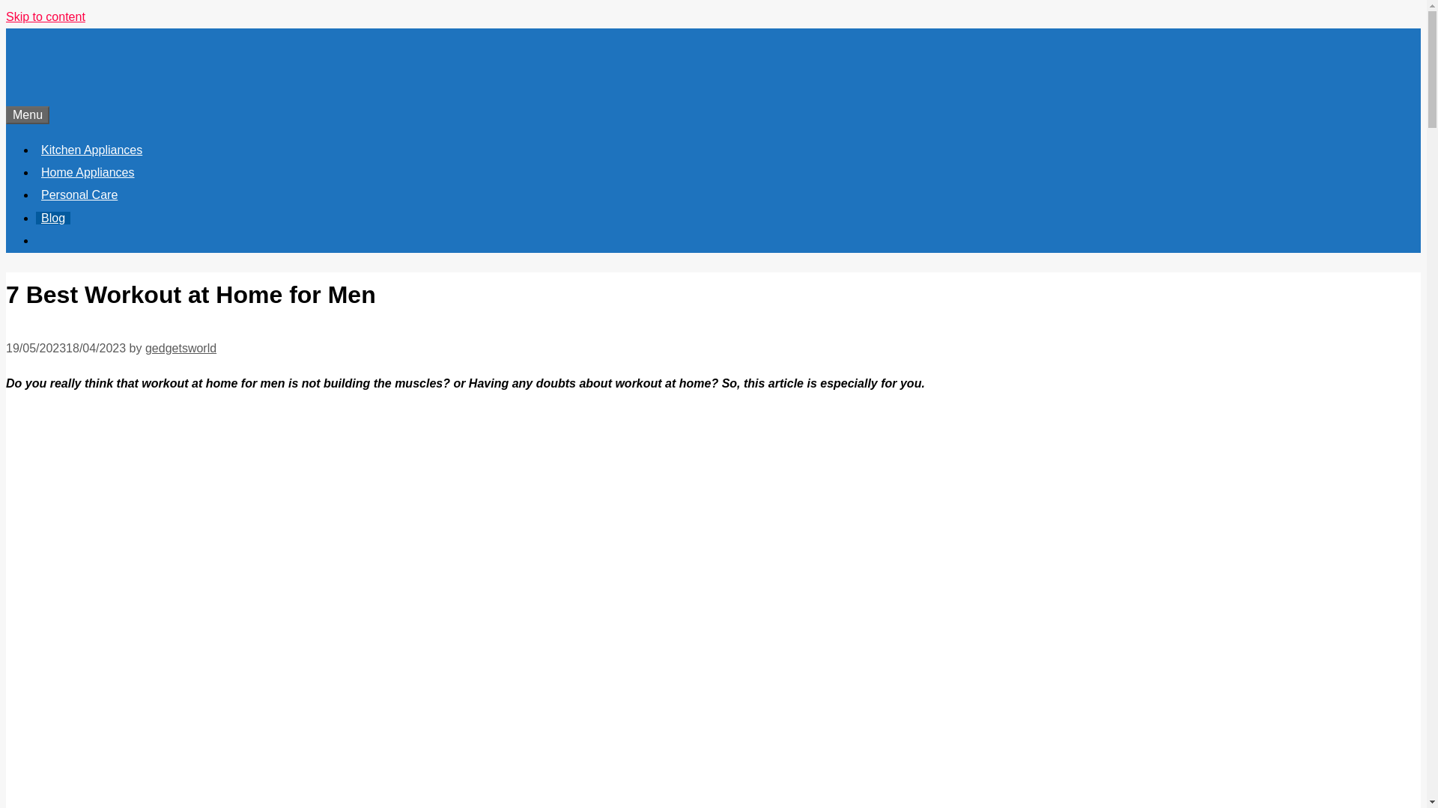  I want to click on Menu, so click(27, 115).